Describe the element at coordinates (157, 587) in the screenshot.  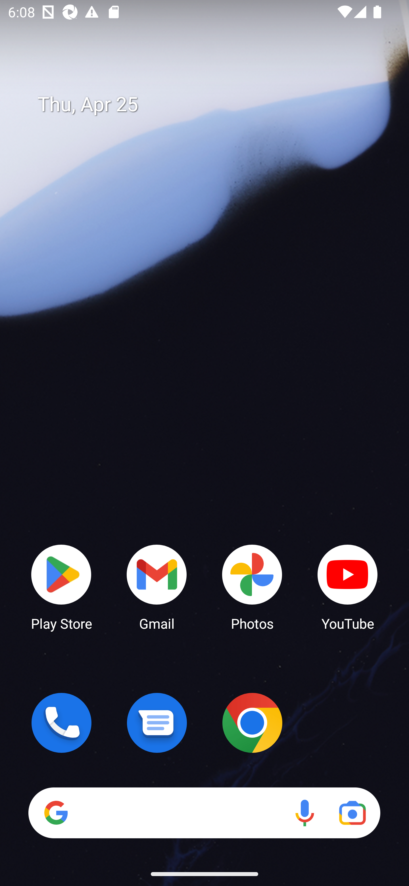
I see `Gmail` at that location.